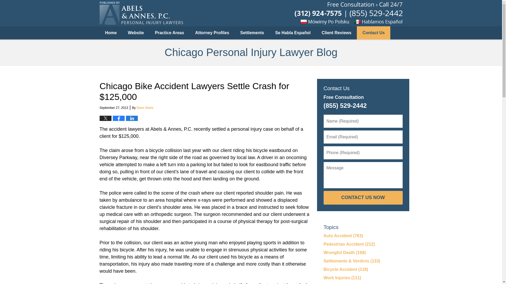 This screenshot has height=284, width=506. Describe the element at coordinates (212, 33) in the screenshot. I see `Attorney Profiles` at that location.